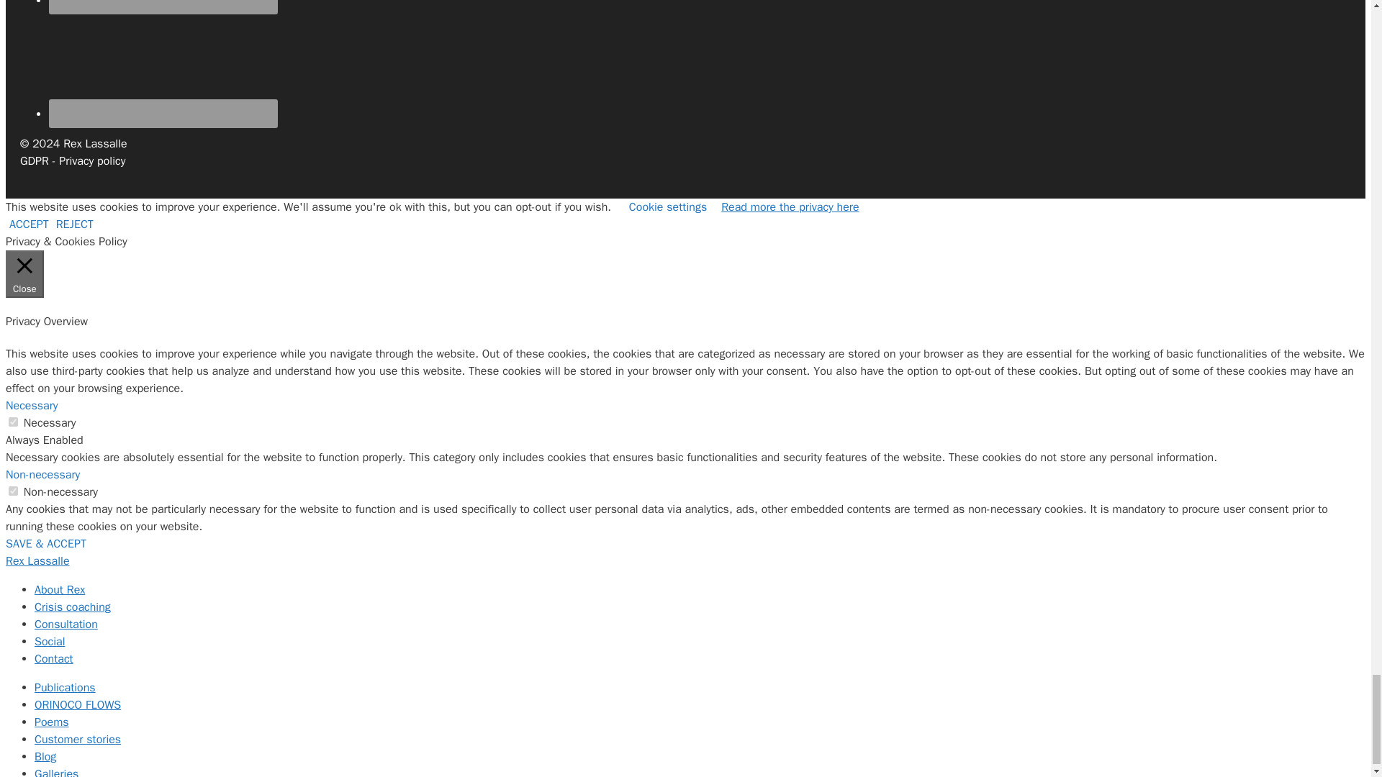 Image resolution: width=1382 pixels, height=777 pixels. I want to click on on, so click(13, 422).